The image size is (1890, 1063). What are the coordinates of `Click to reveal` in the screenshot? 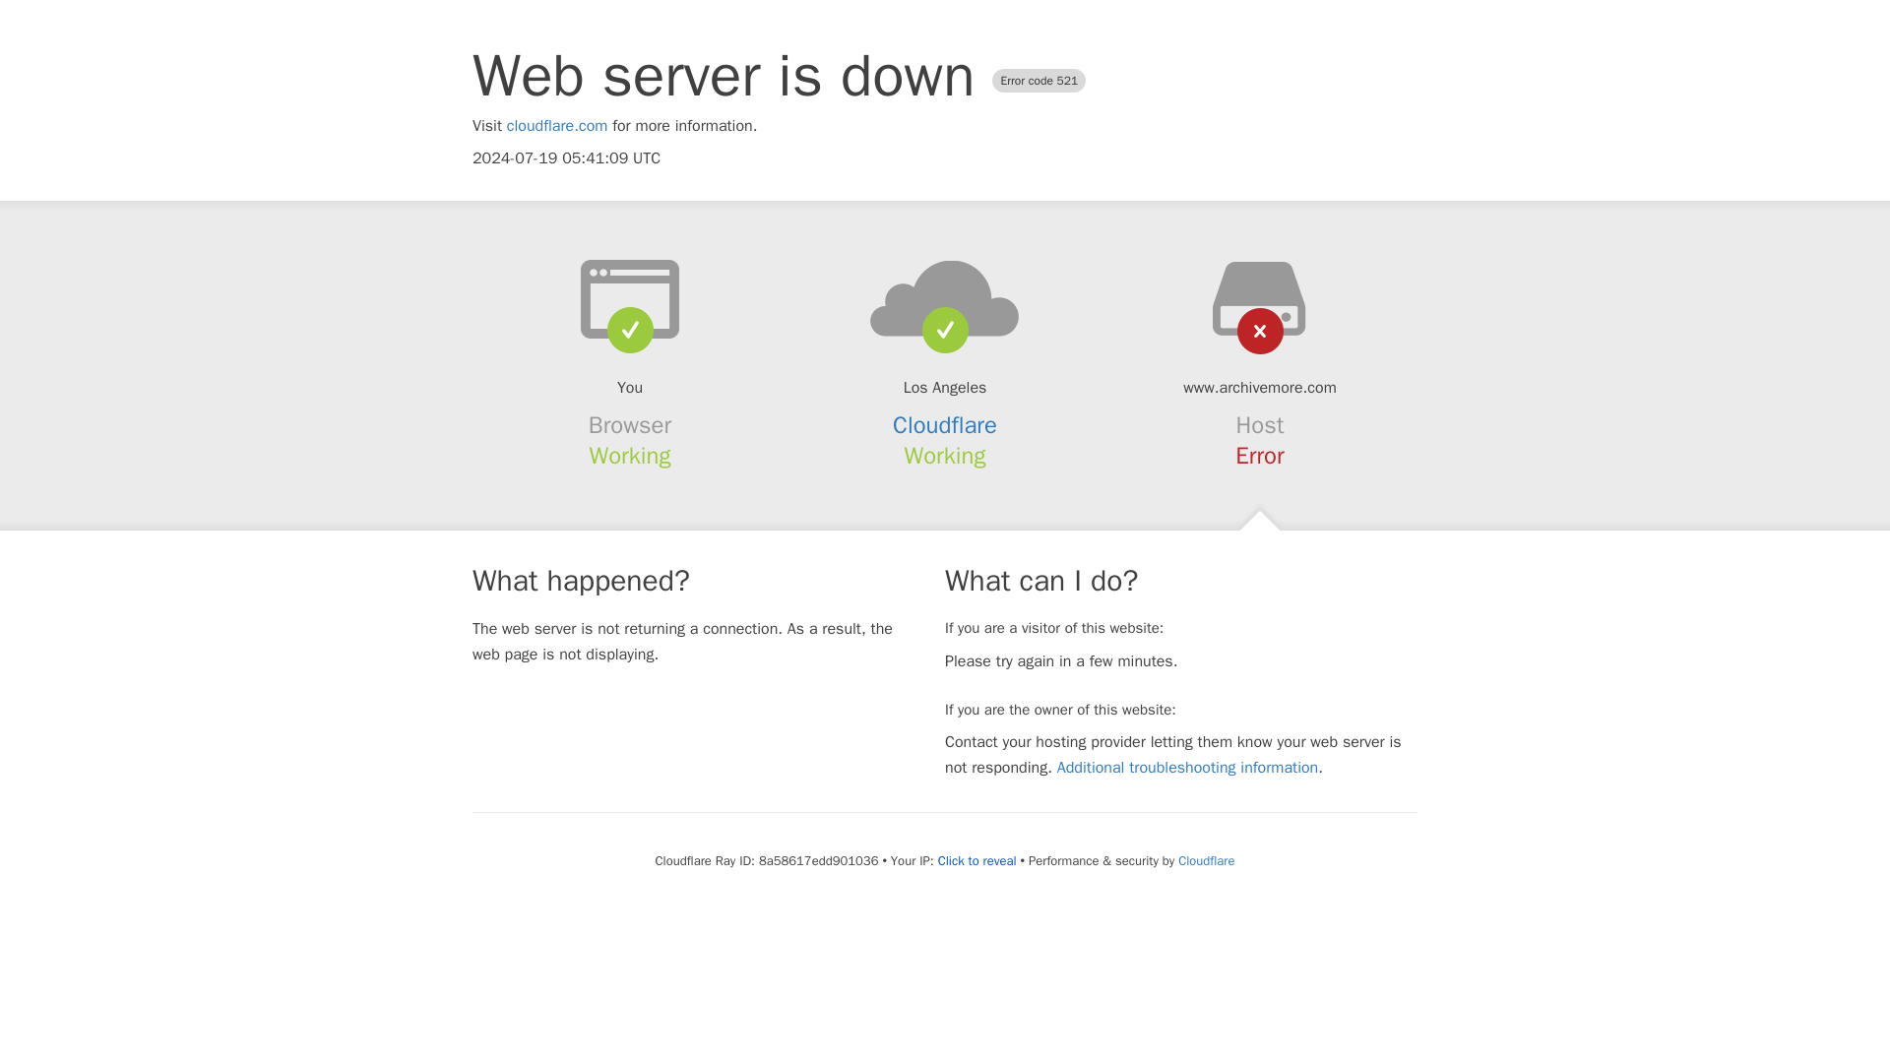 It's located at (976, 861).